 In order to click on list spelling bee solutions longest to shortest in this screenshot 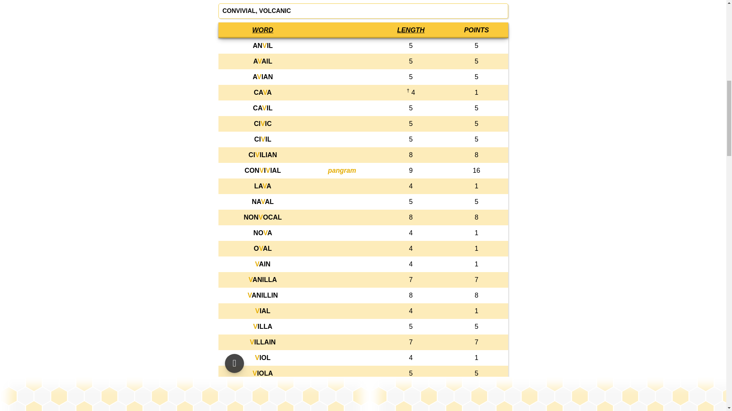, I will do `click(411, 30)`.